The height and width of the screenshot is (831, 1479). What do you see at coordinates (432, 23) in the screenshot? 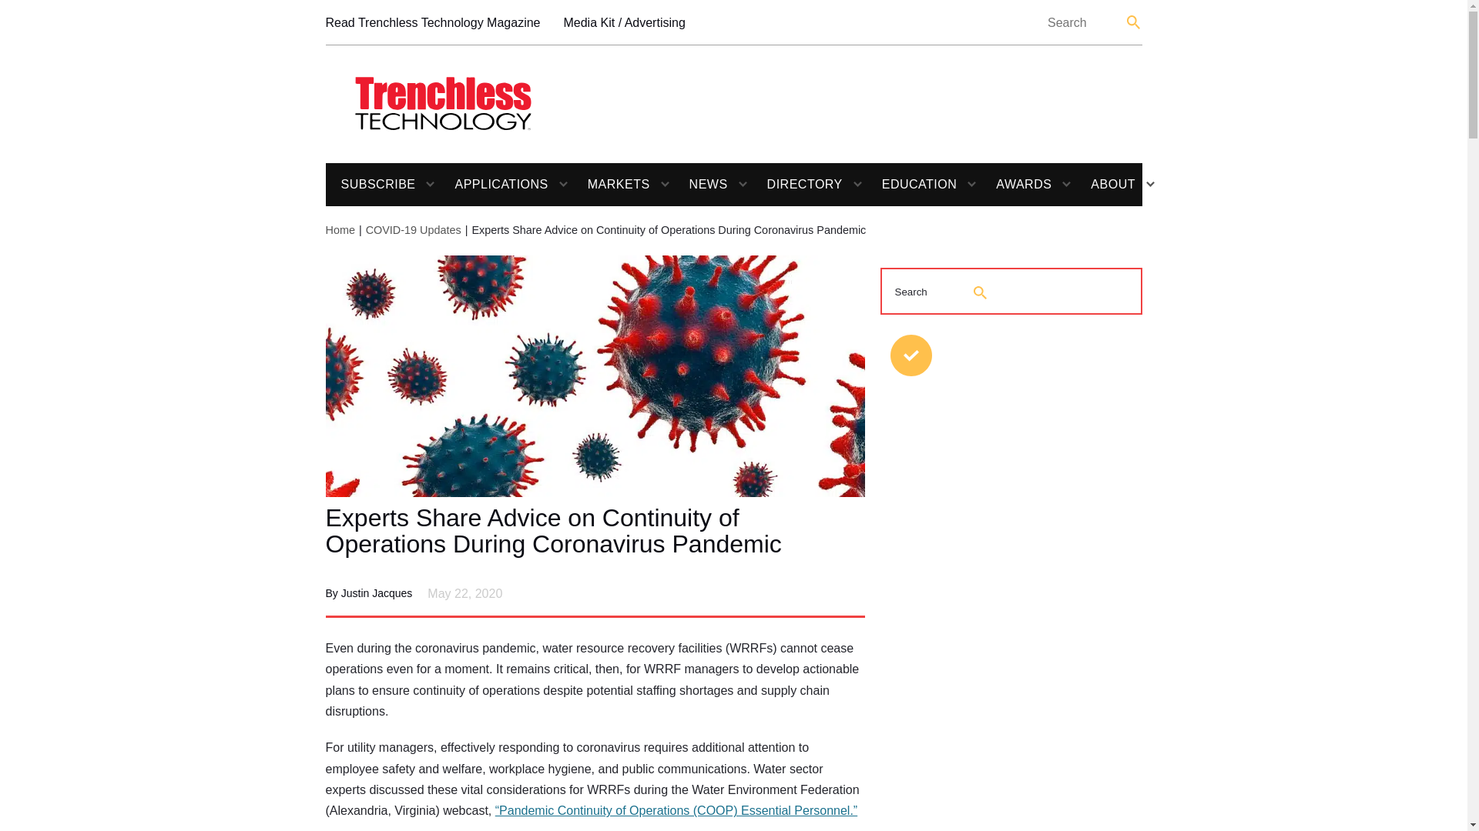
I see `Read Trenchless Technology Magazine` at bounding box center [432, 23].